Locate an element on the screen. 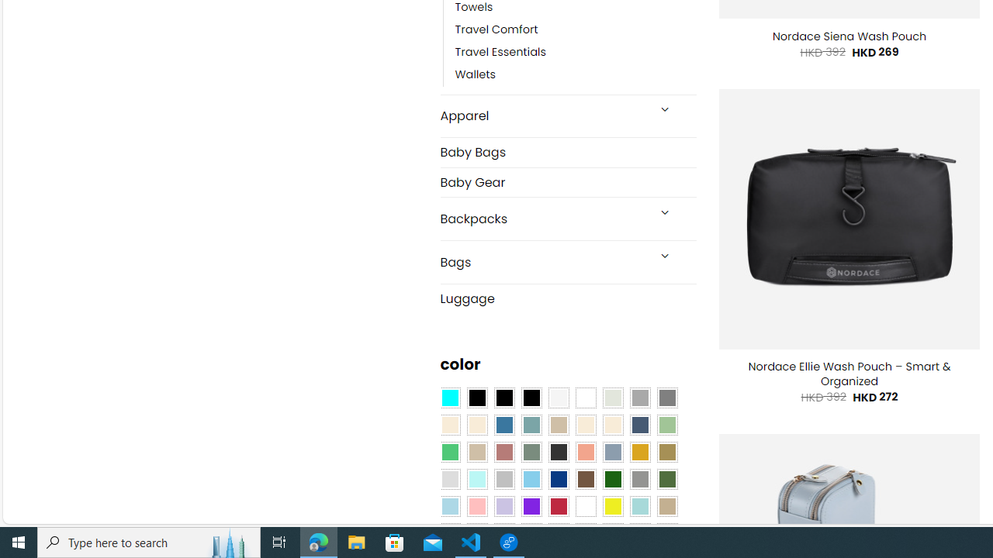  Kelp is located at coordinates (667, 452).